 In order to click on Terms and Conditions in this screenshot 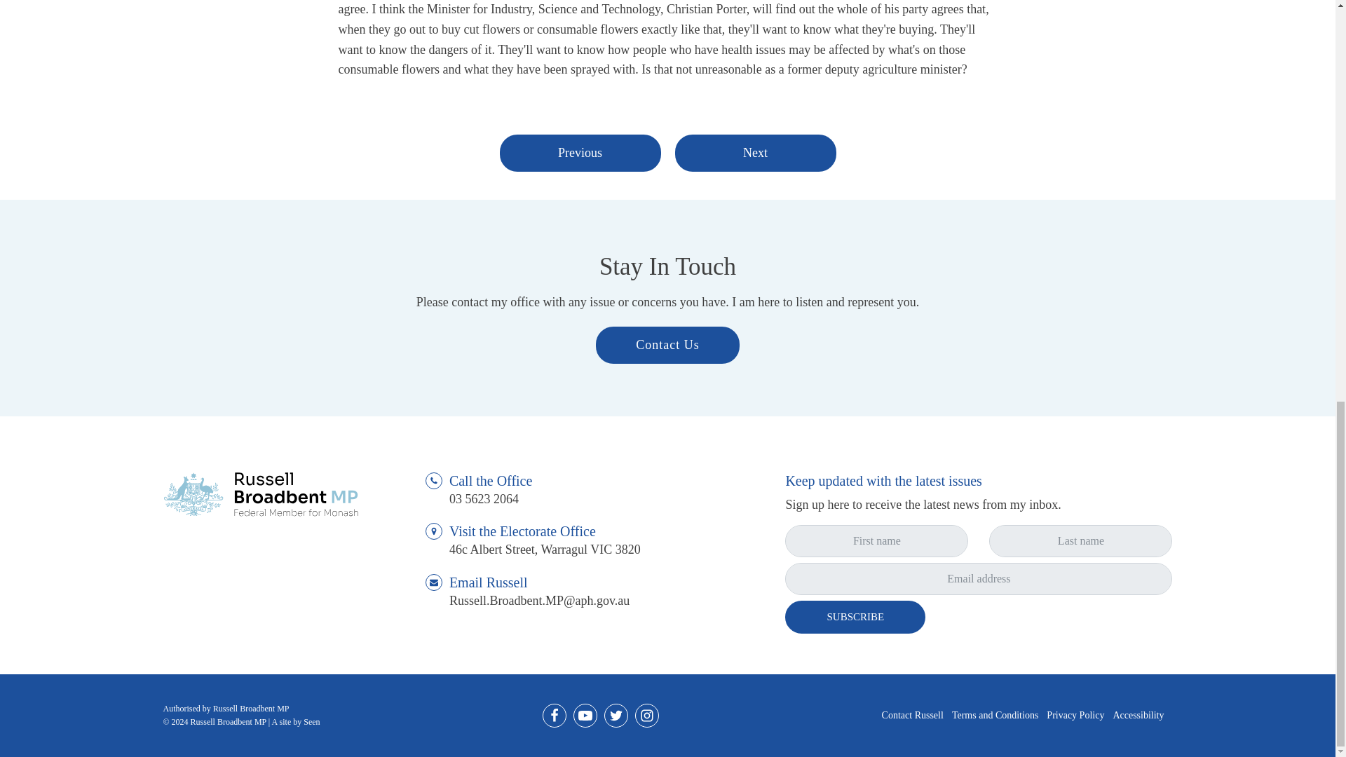, I will do `click(994, 715)`.